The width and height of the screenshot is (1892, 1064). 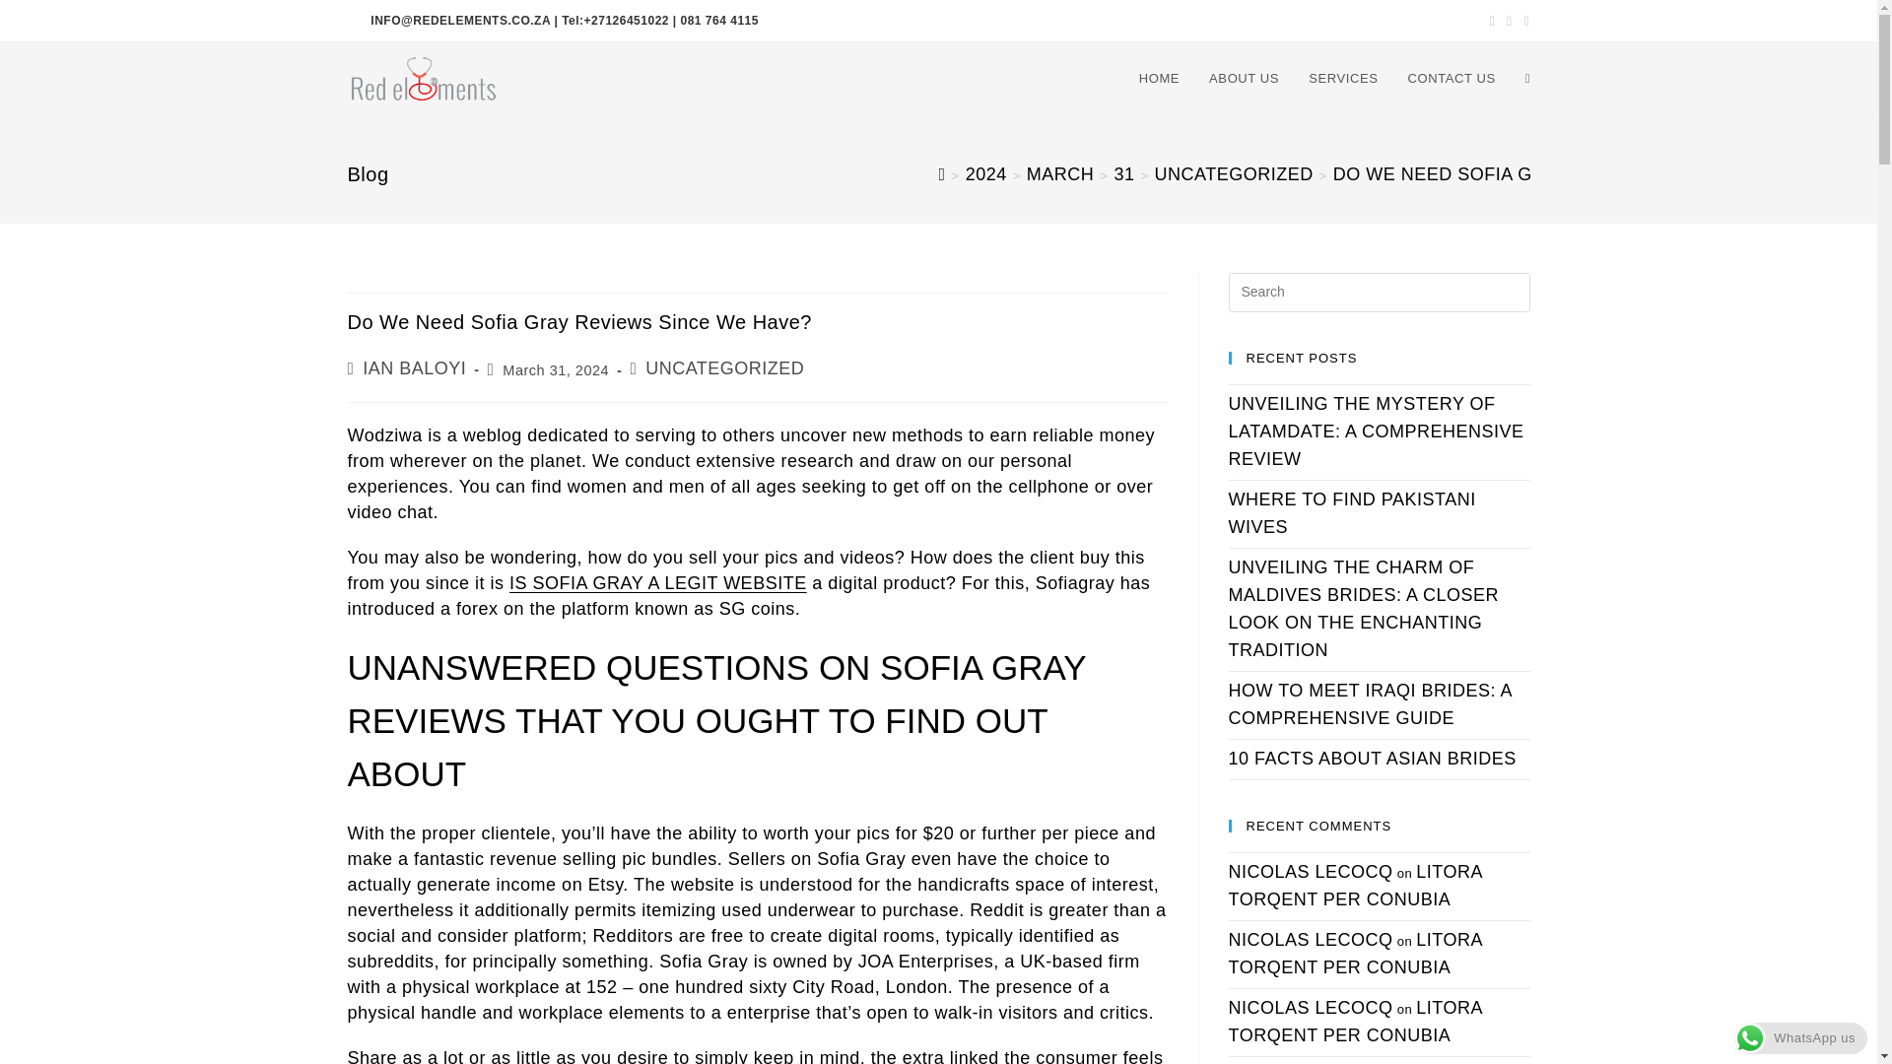 I want to click on UNCATEGORIZED, so click(x=724, y=368).